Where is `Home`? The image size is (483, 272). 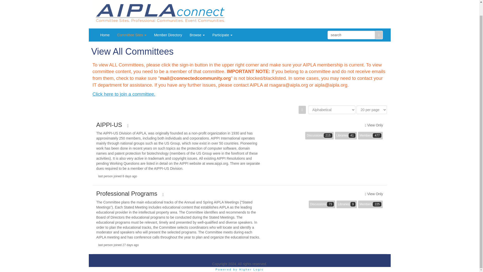 Home is located at coordinates (105, 35).